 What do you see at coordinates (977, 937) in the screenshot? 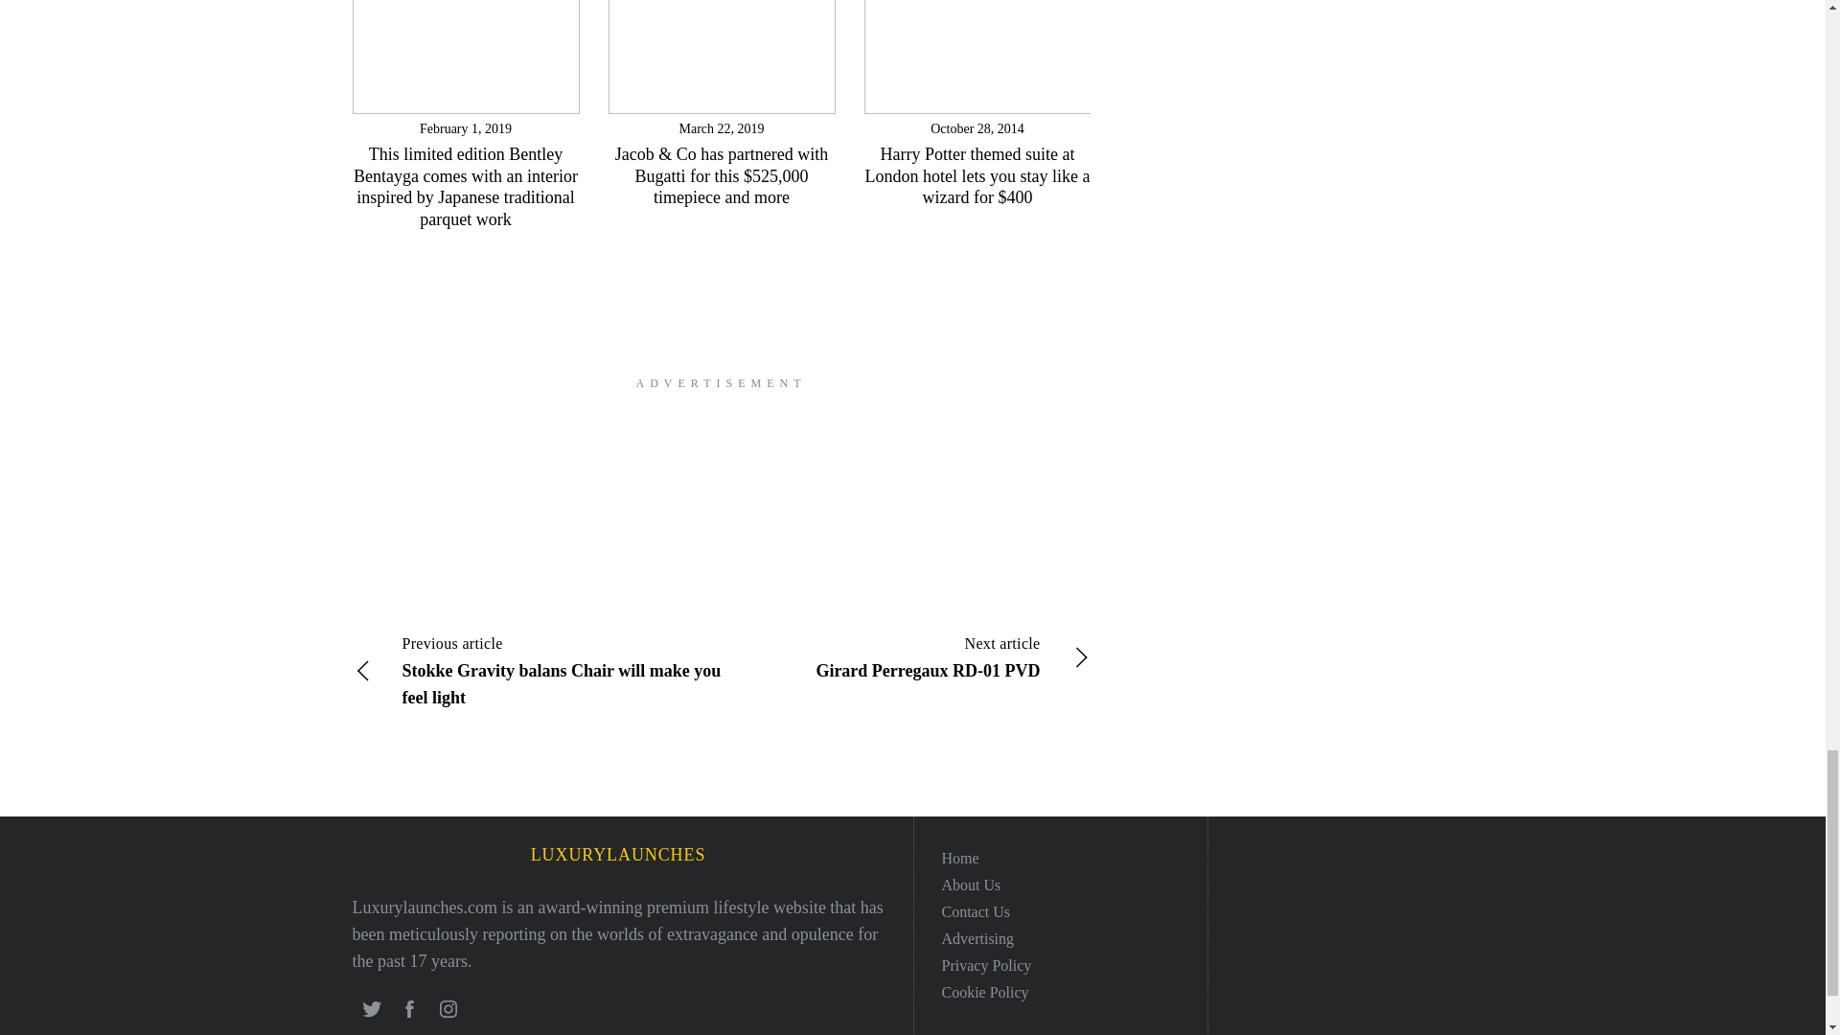
I see `Advertising` at bounding box center [977, 937].